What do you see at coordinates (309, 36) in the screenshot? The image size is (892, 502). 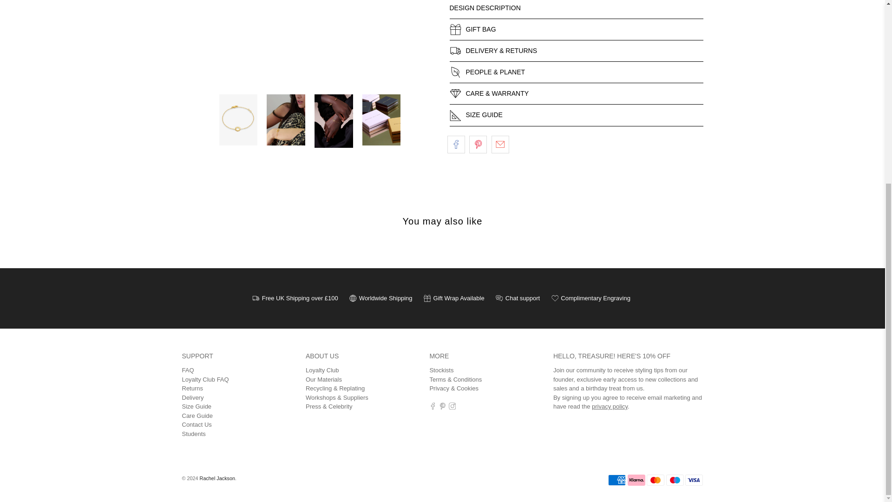 I see `Electric Goddess Sun Bracelet` at bounding box center [309, 36].